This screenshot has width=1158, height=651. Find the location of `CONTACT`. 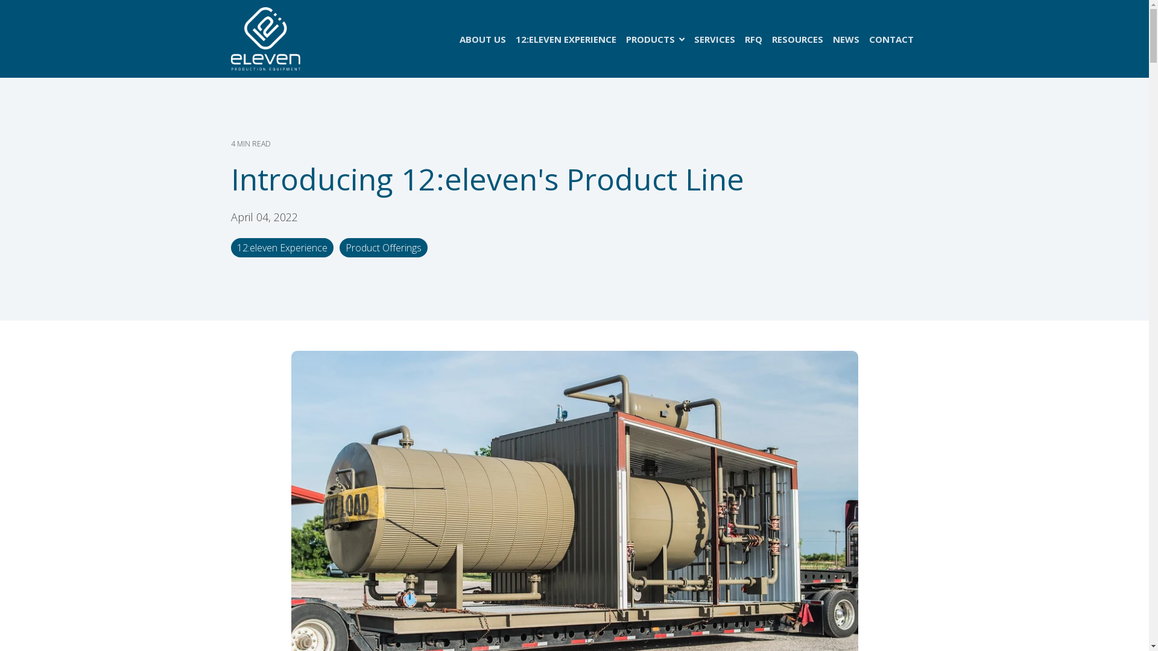

CONTACT is located at coordinates (891, 39).